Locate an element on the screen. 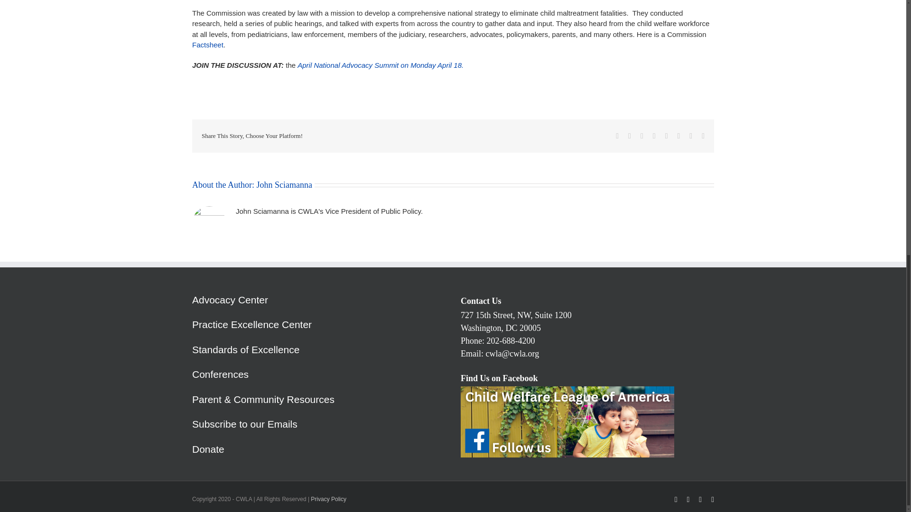  Posts by John Sciamanna is located at coordinates (284, 185).